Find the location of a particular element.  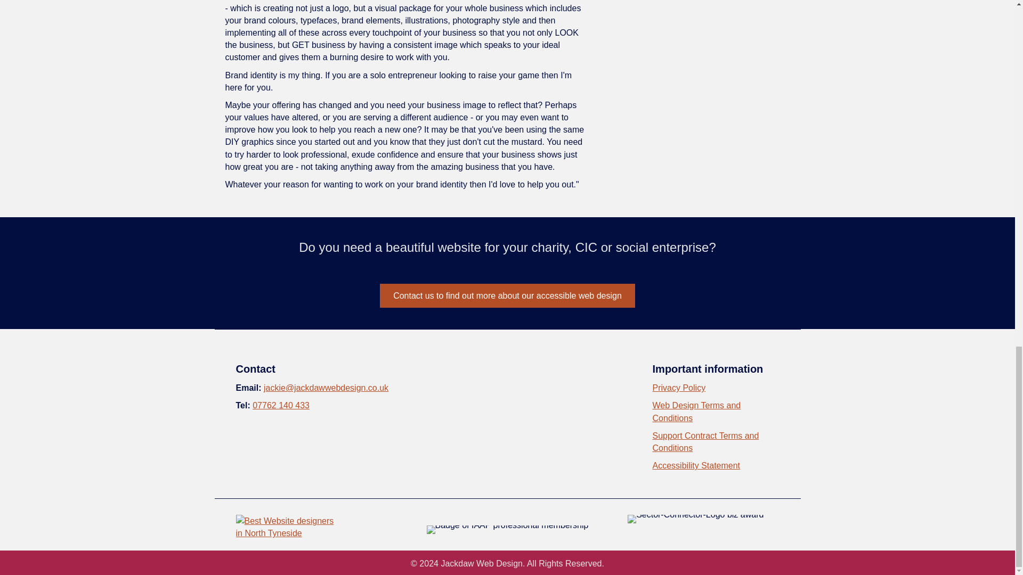

Support Contract Terms and Conditions is located at coordinates (705, 442).